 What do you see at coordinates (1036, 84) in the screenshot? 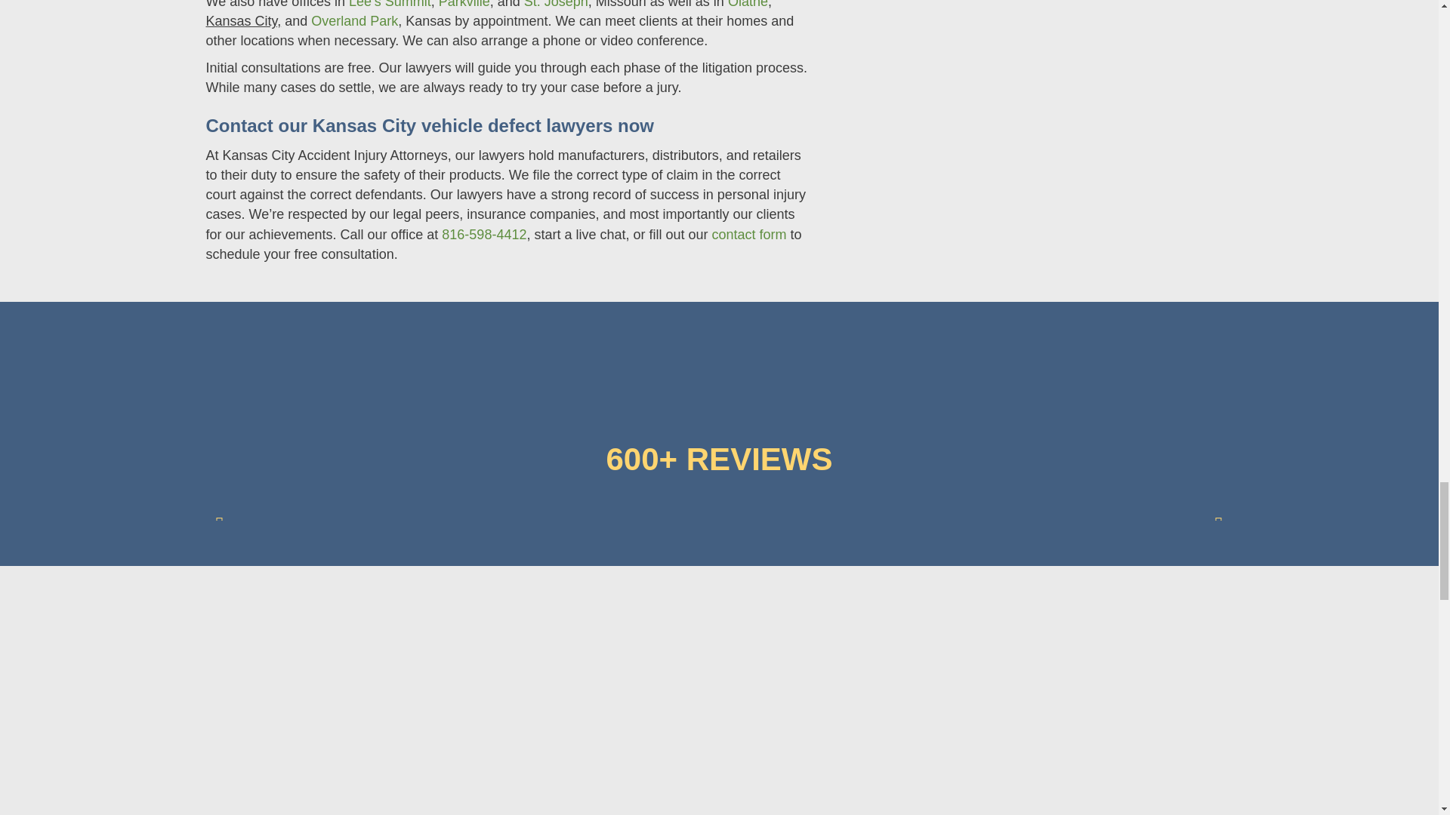
I see `burn injury lawyer Lee's Summit, MO` at bounding box center [1036, 84].